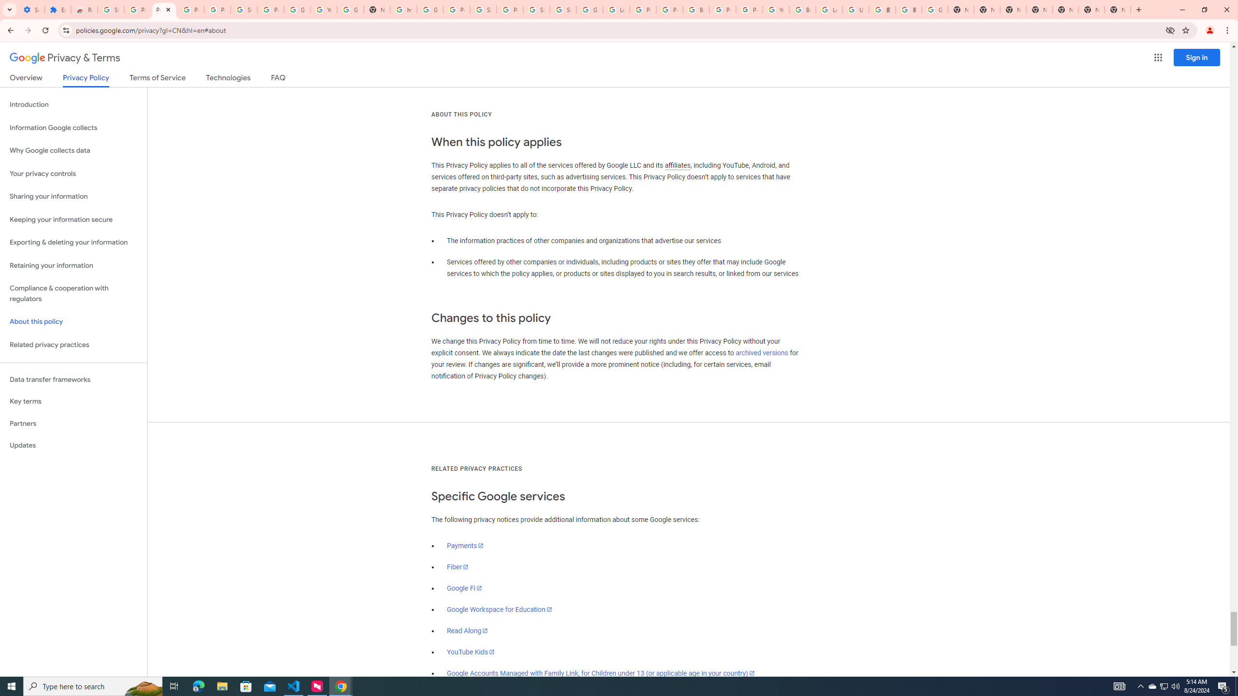 This screenshot has width=1238, height=696. What do you see at coordinates (324, 10) in the screenshot?
I see `YouTube` at bounding box center [324, 10].